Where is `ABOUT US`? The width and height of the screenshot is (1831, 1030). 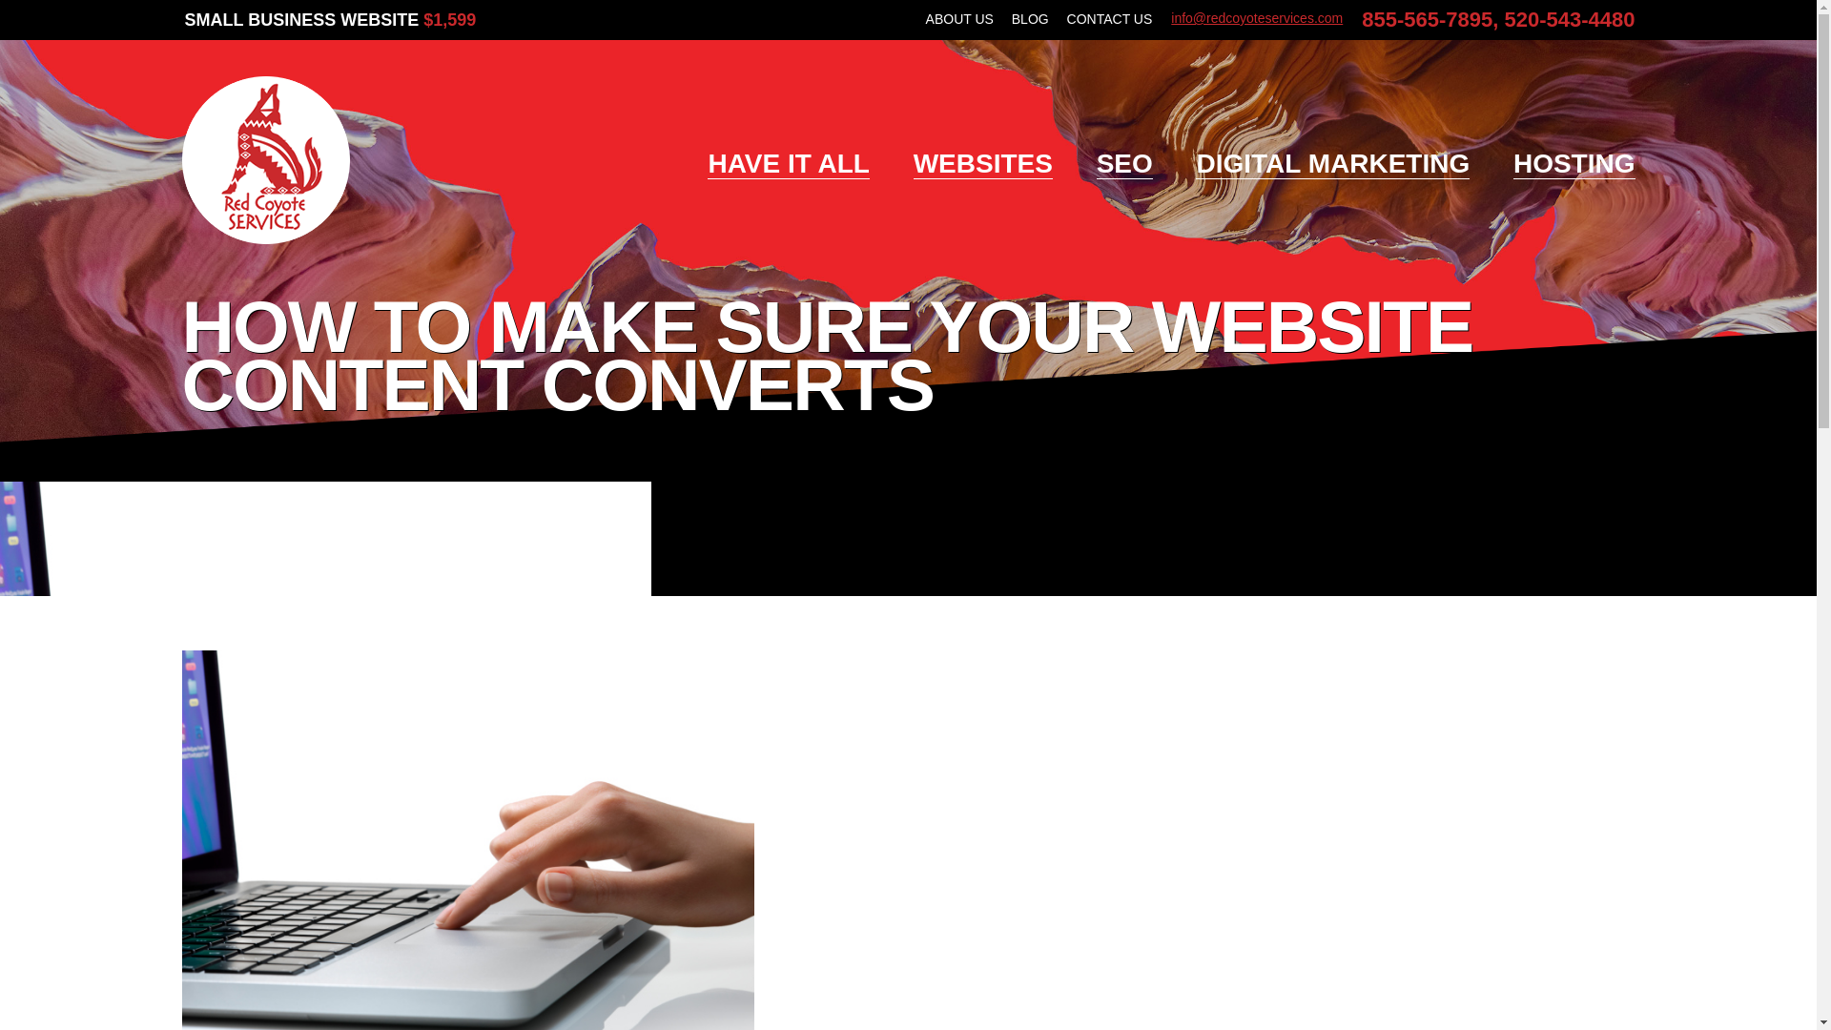
ABOUT US is located at coordinates (959, 19).